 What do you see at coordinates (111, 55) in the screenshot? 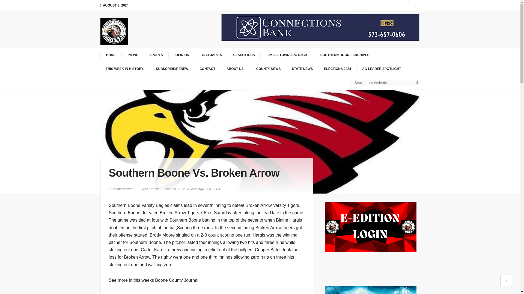
I see `HOME` at bounding box center [111, 55].